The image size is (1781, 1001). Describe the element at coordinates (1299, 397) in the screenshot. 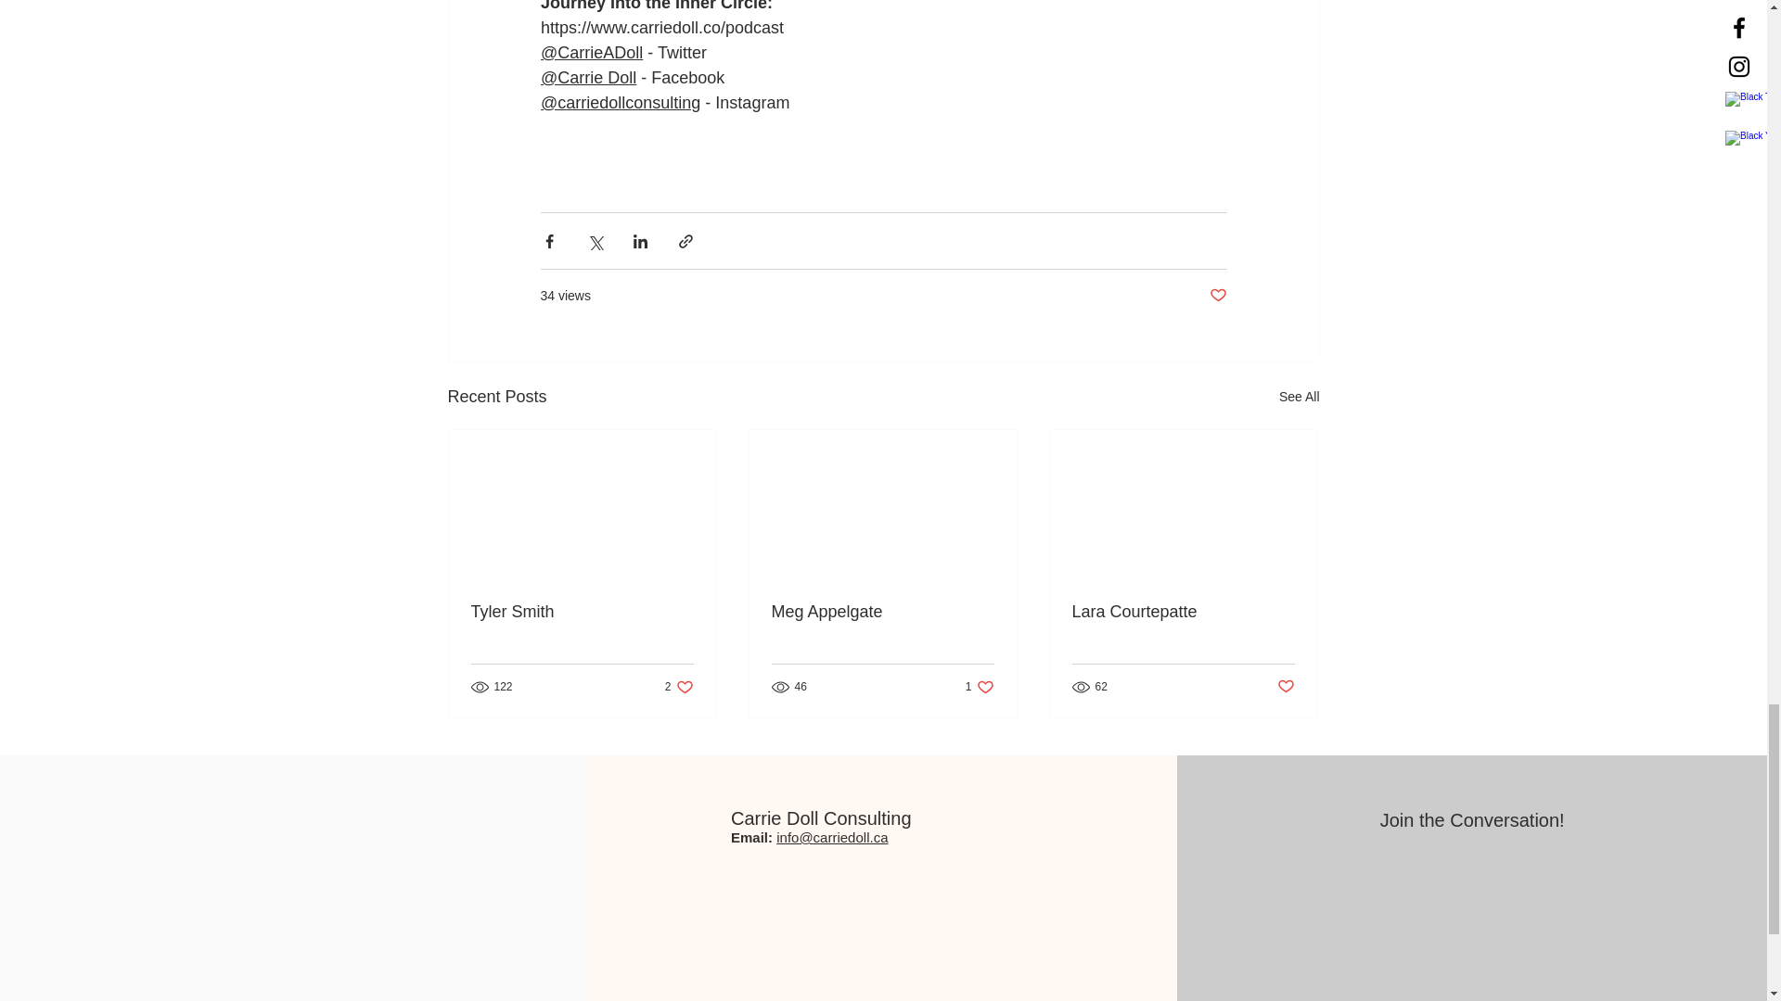

I see `See All` at that location.